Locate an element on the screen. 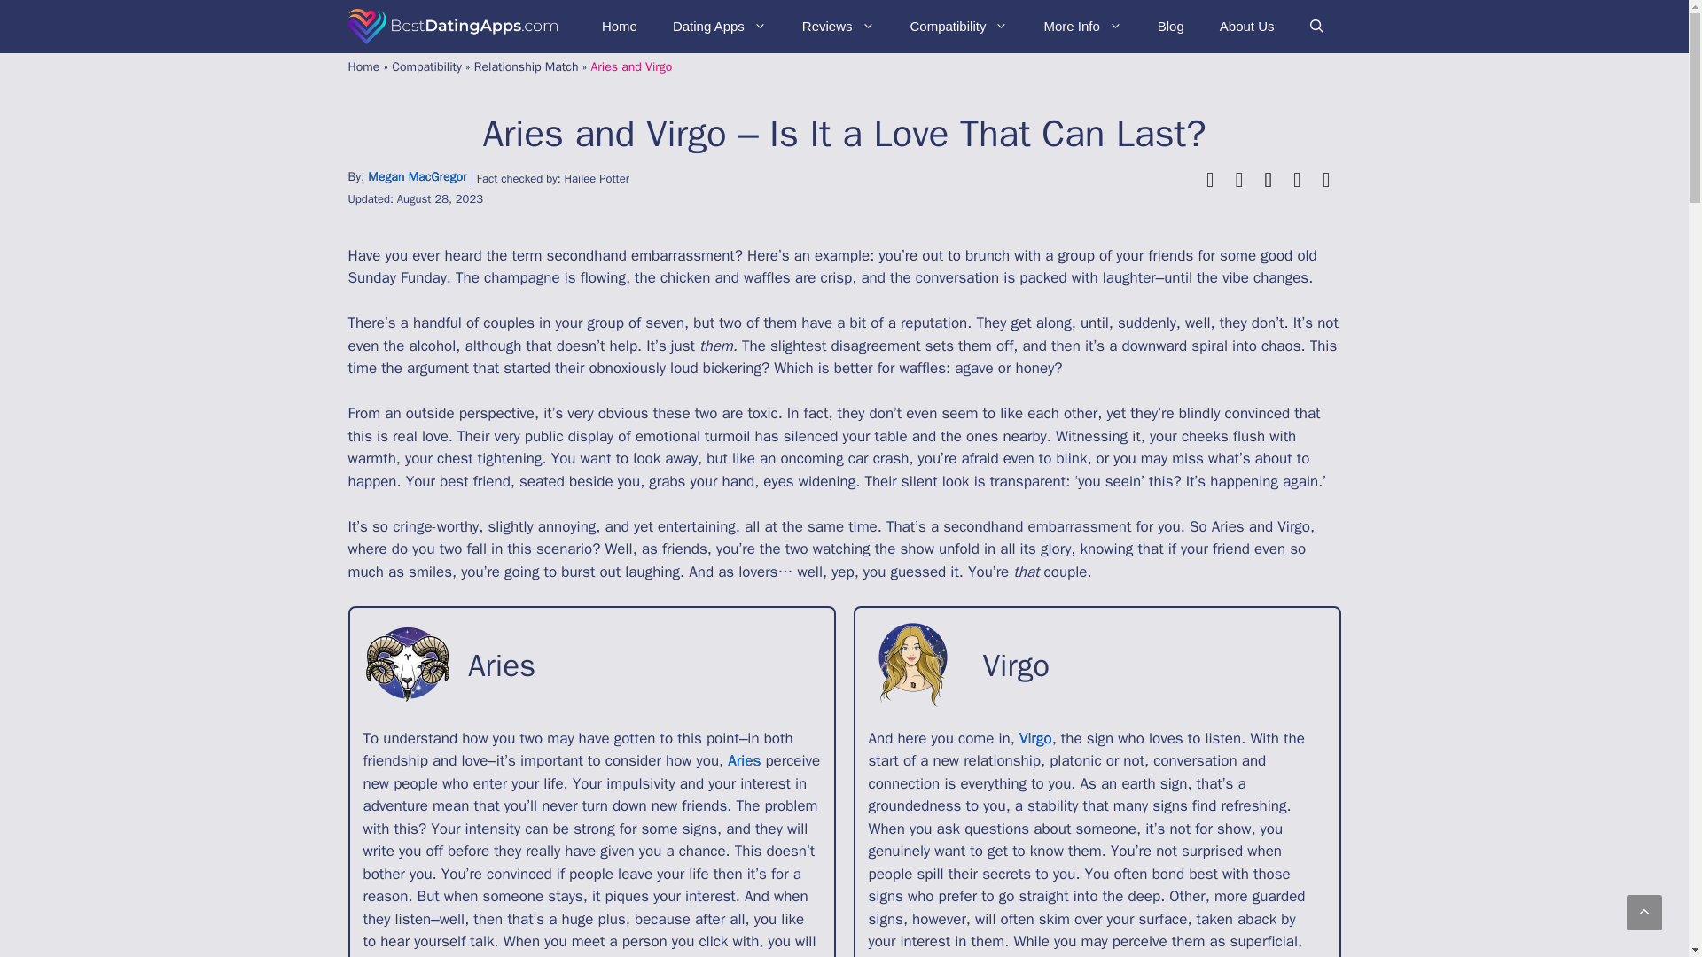  About Us is located at coordinates (1246, 27).